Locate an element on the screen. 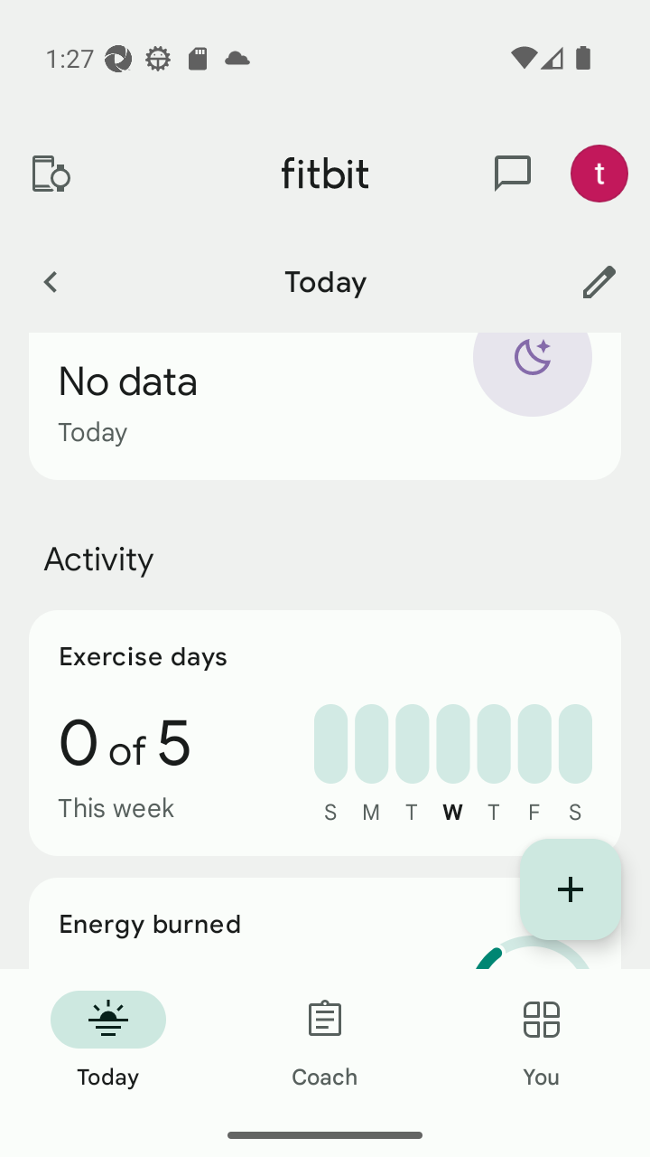 Image resolution: width=650 pixels, height=1157 pixels. Customize is located at coordinates (599, 281).